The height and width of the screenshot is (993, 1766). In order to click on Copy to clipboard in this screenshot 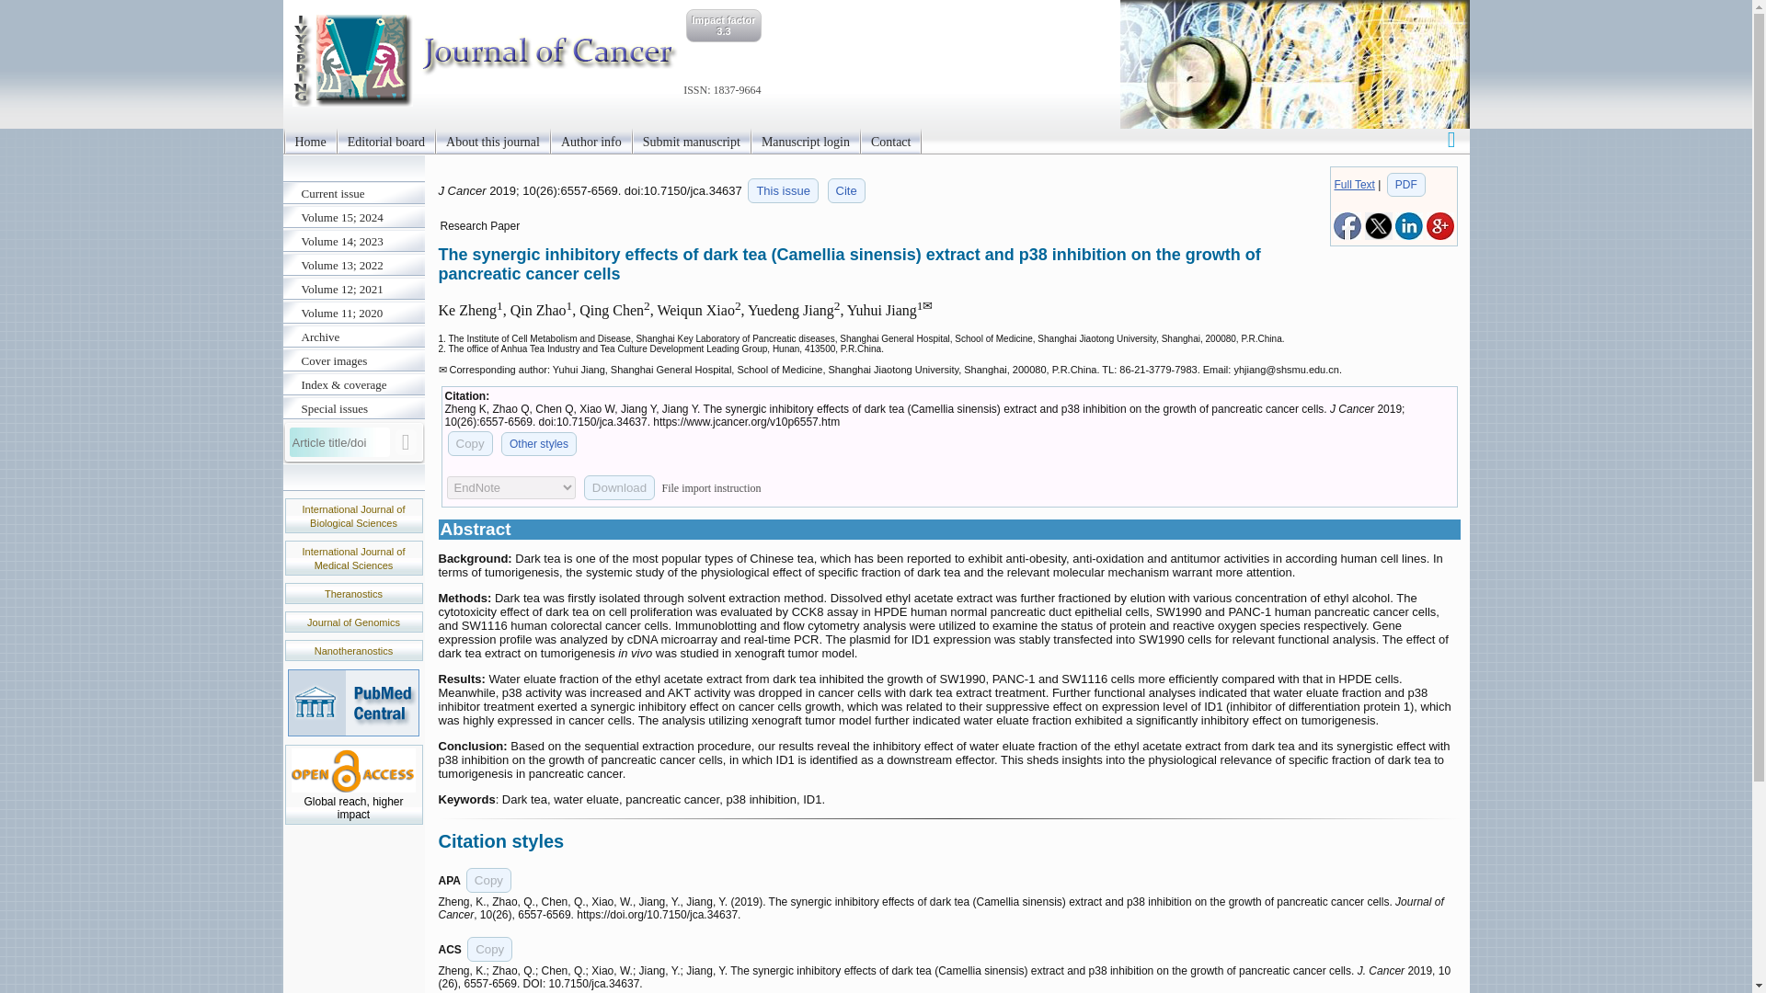, I will do `click(469, 443)`.